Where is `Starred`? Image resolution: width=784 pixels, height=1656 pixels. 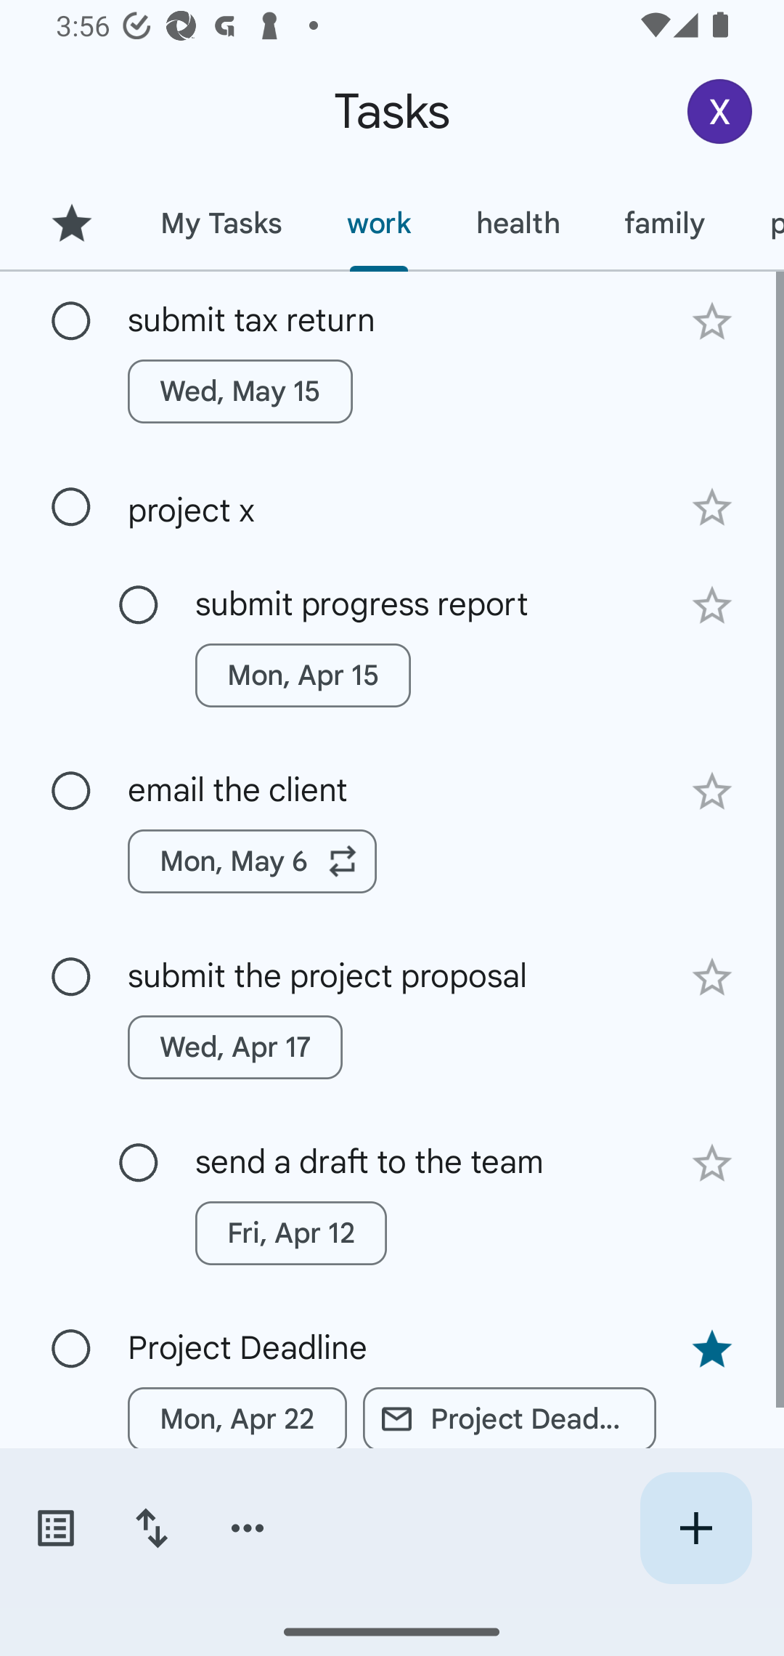 Starred is located at coordinates (71, 223).